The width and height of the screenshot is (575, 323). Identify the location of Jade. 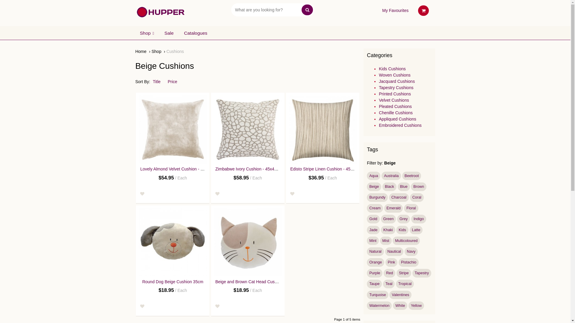
(373, 230).